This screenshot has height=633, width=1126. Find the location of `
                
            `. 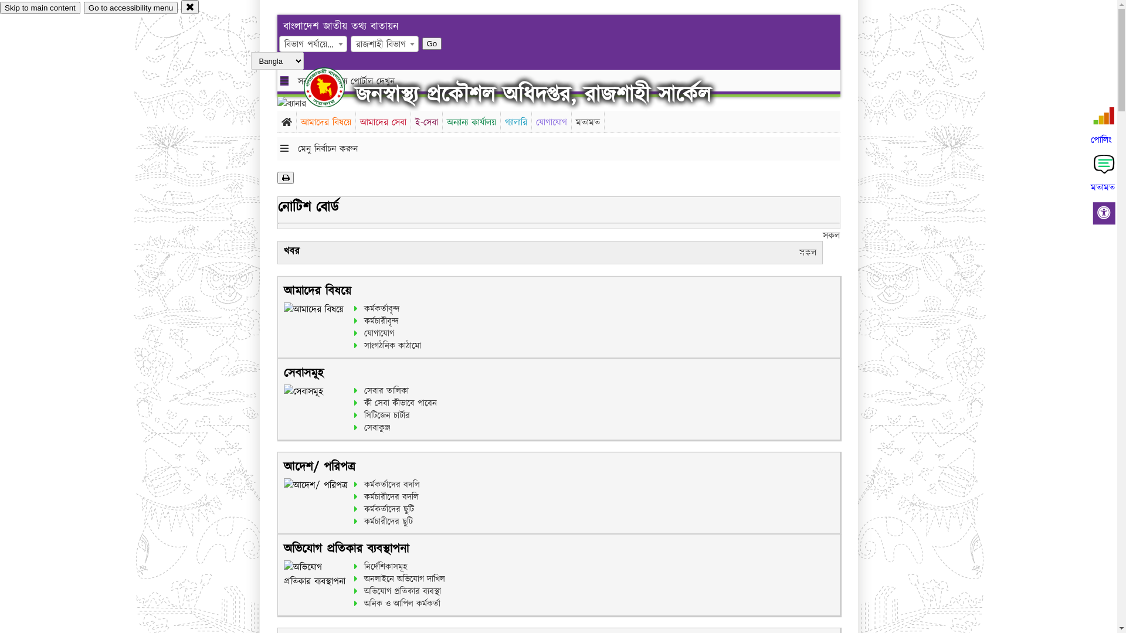


                
             is located at coordinates (334, 87).